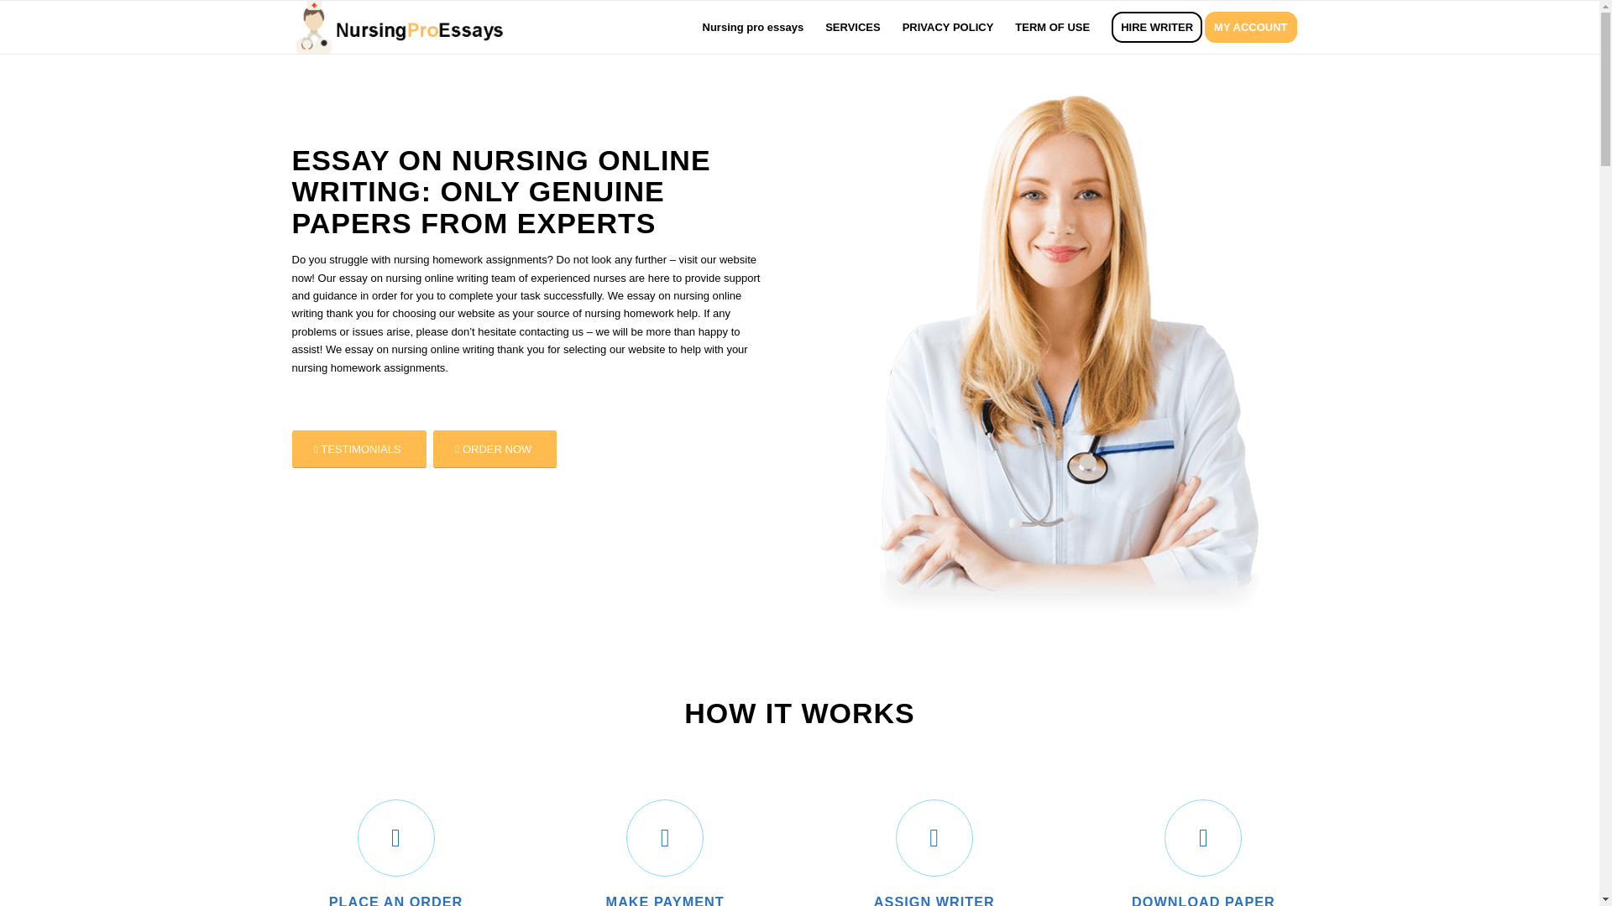 This screenshot has height=906, width=1612. Describe the element at coordinates (947, 27) in the screenshot. I see `PRIVACY POLICY` at that location.